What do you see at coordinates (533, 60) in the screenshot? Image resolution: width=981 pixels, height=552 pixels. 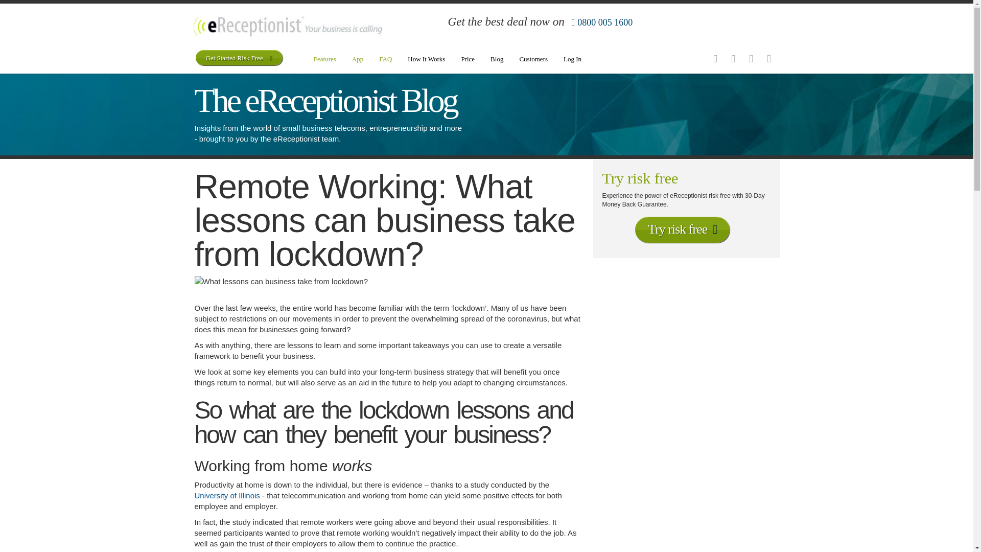 I see `Customers` at bounding box center [533, 60].